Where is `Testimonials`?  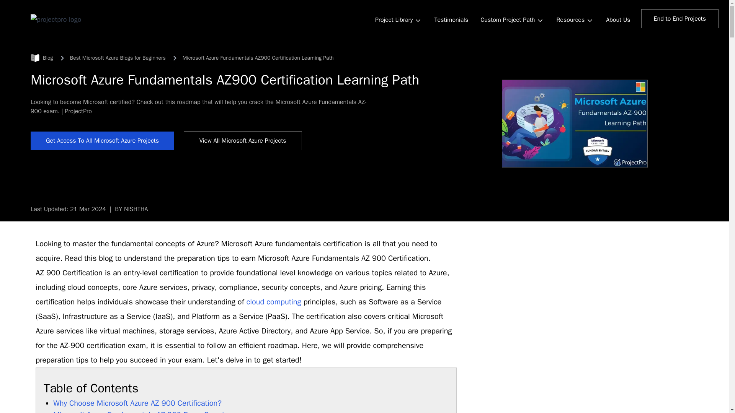 Testimonials is located at coordinates (451, 20).